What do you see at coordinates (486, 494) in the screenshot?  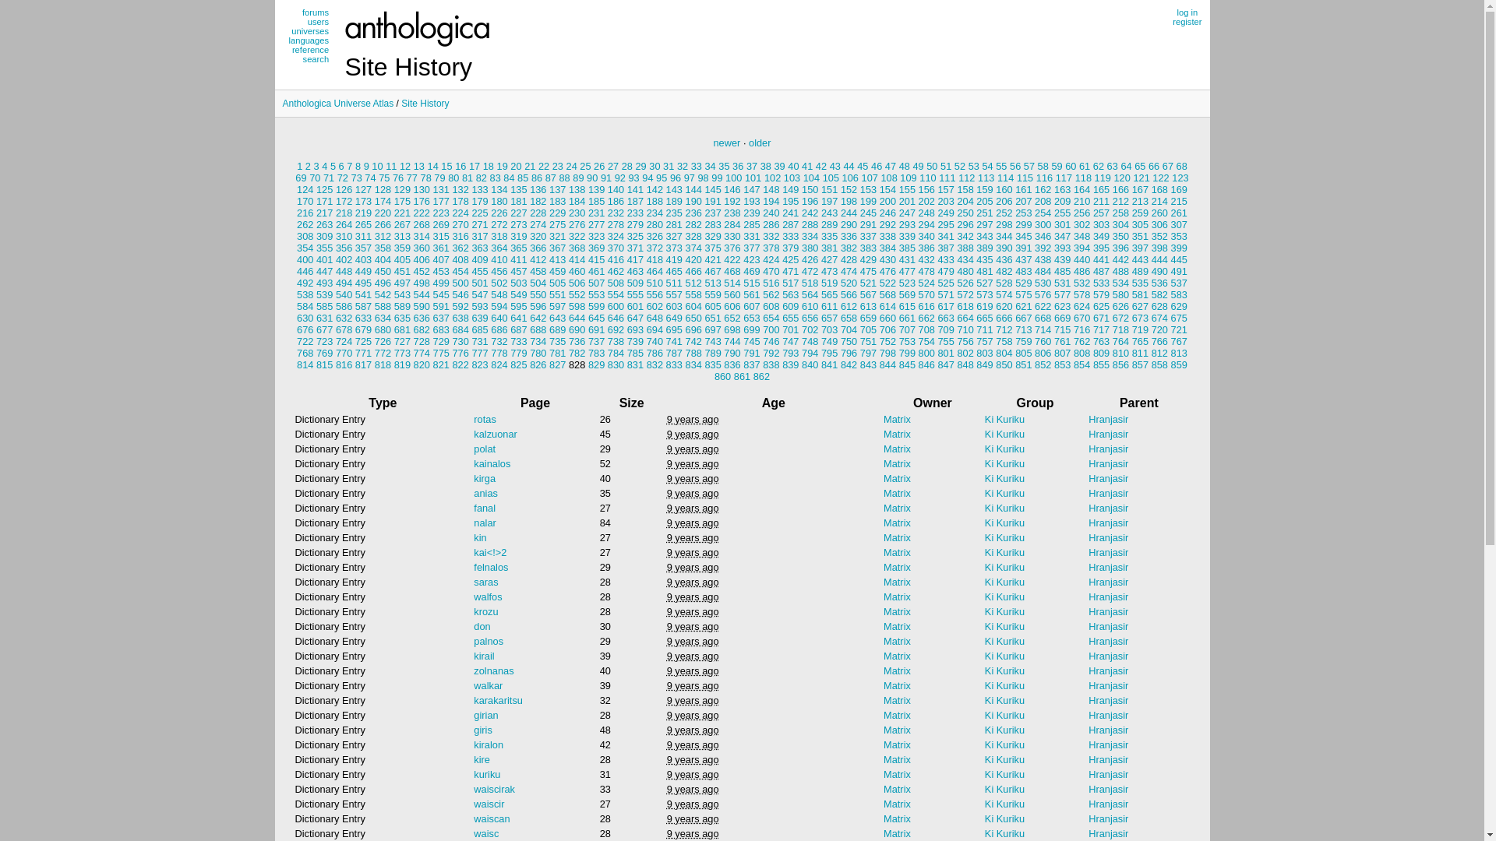 I see `anias` at bounding box center [486, 494].